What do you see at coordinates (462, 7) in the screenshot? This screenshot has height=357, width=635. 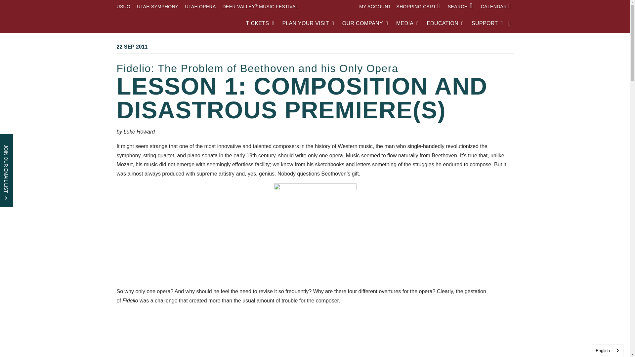 I see `SEARCH` at bounding box center [462, 7].